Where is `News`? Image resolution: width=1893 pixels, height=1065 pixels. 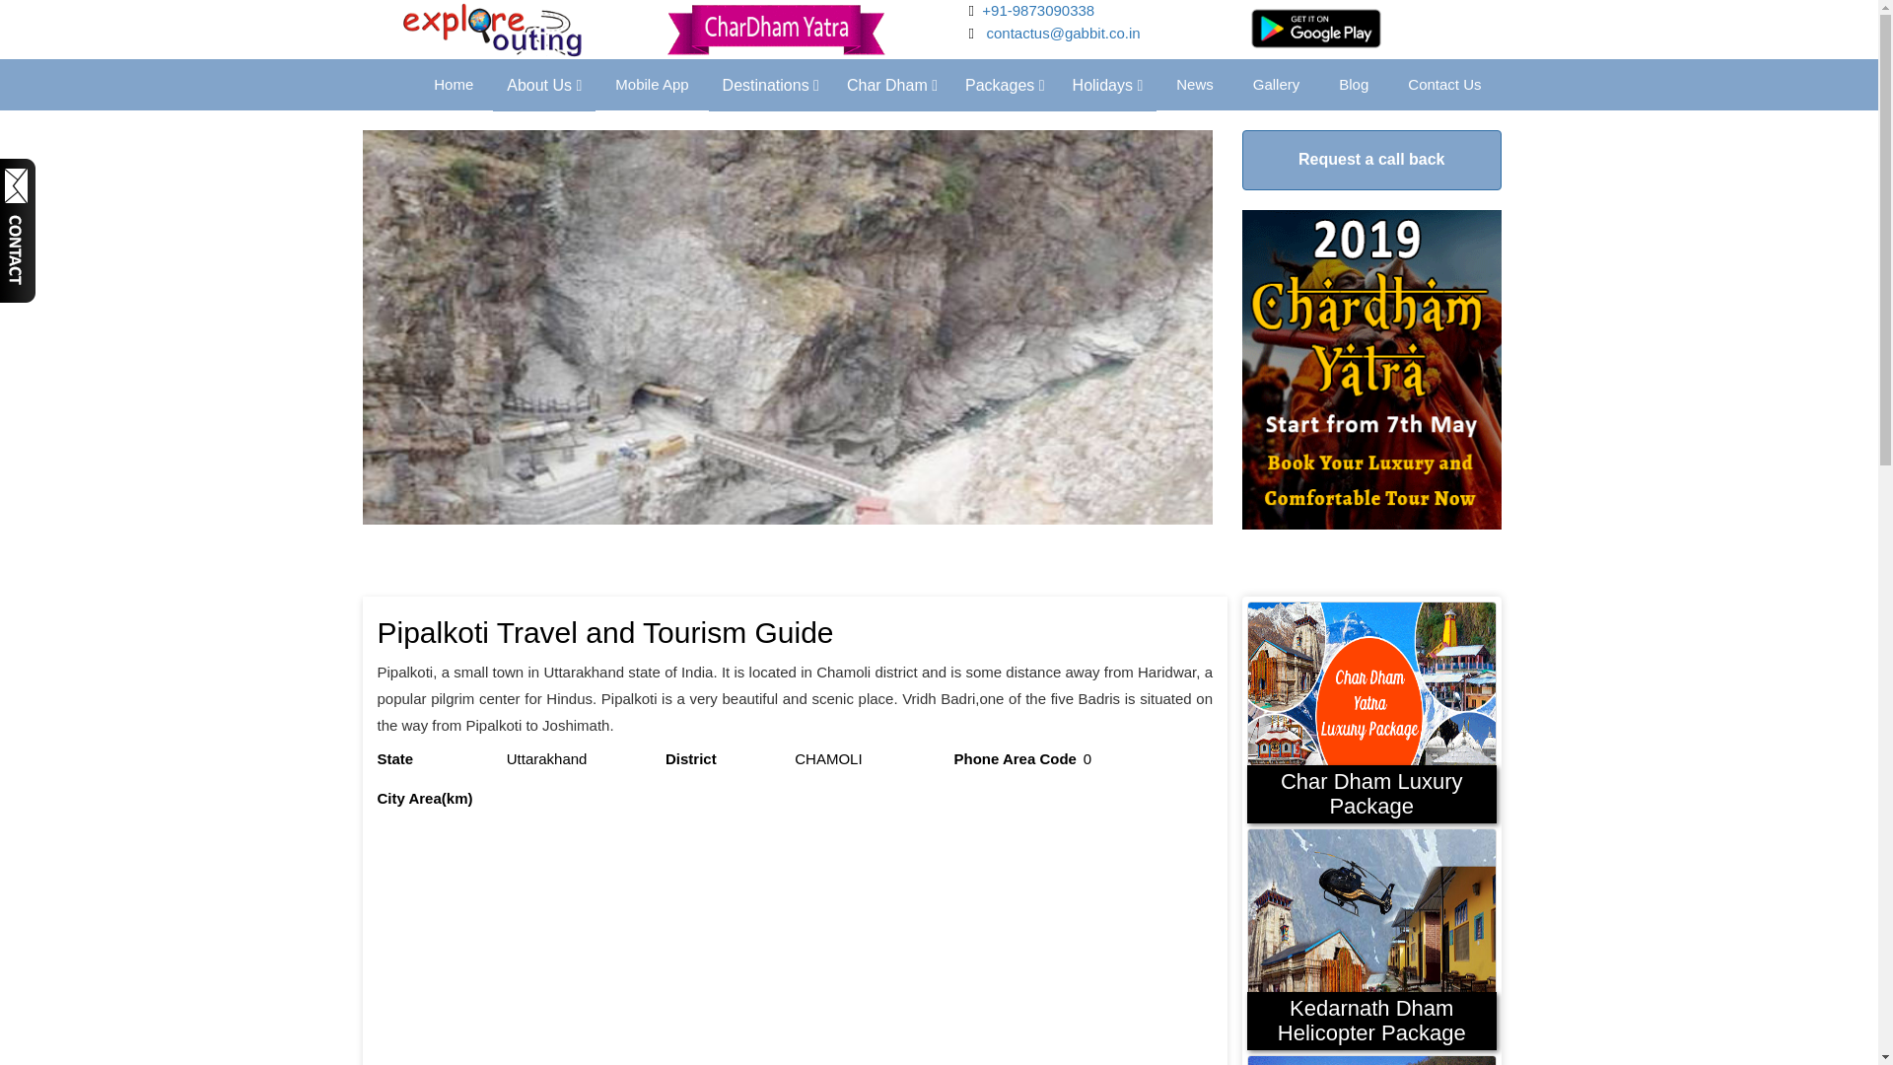
News is located at coordinates (1195, 85).